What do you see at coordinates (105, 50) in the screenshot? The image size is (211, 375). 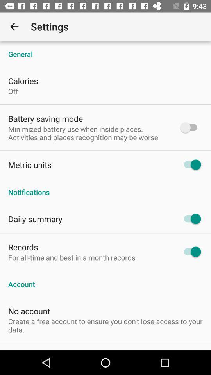 I see `turn on the item above the calories item` at bounding box center [105, 50].